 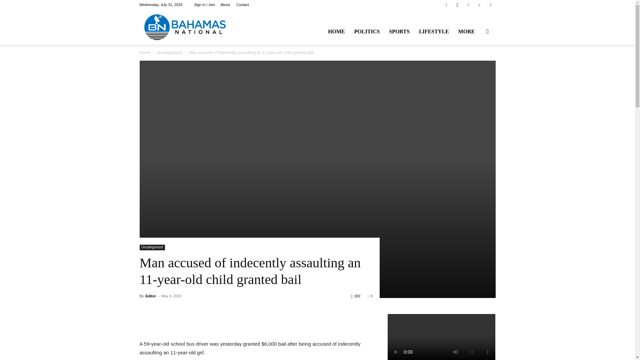 What do you see at coordinates (367, 31) in the screenshot?
I see `POLITICS` at bounding box center [367, 31].